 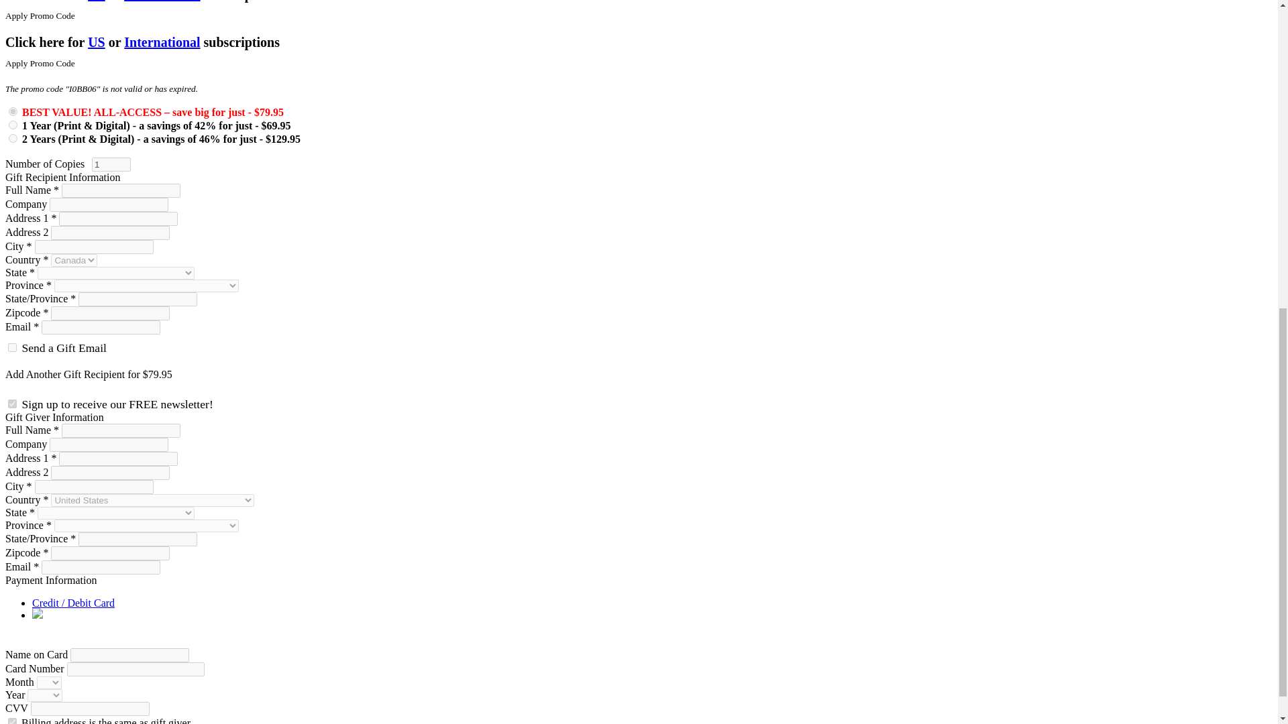 I want to click on US, so click(x=97, y=42).